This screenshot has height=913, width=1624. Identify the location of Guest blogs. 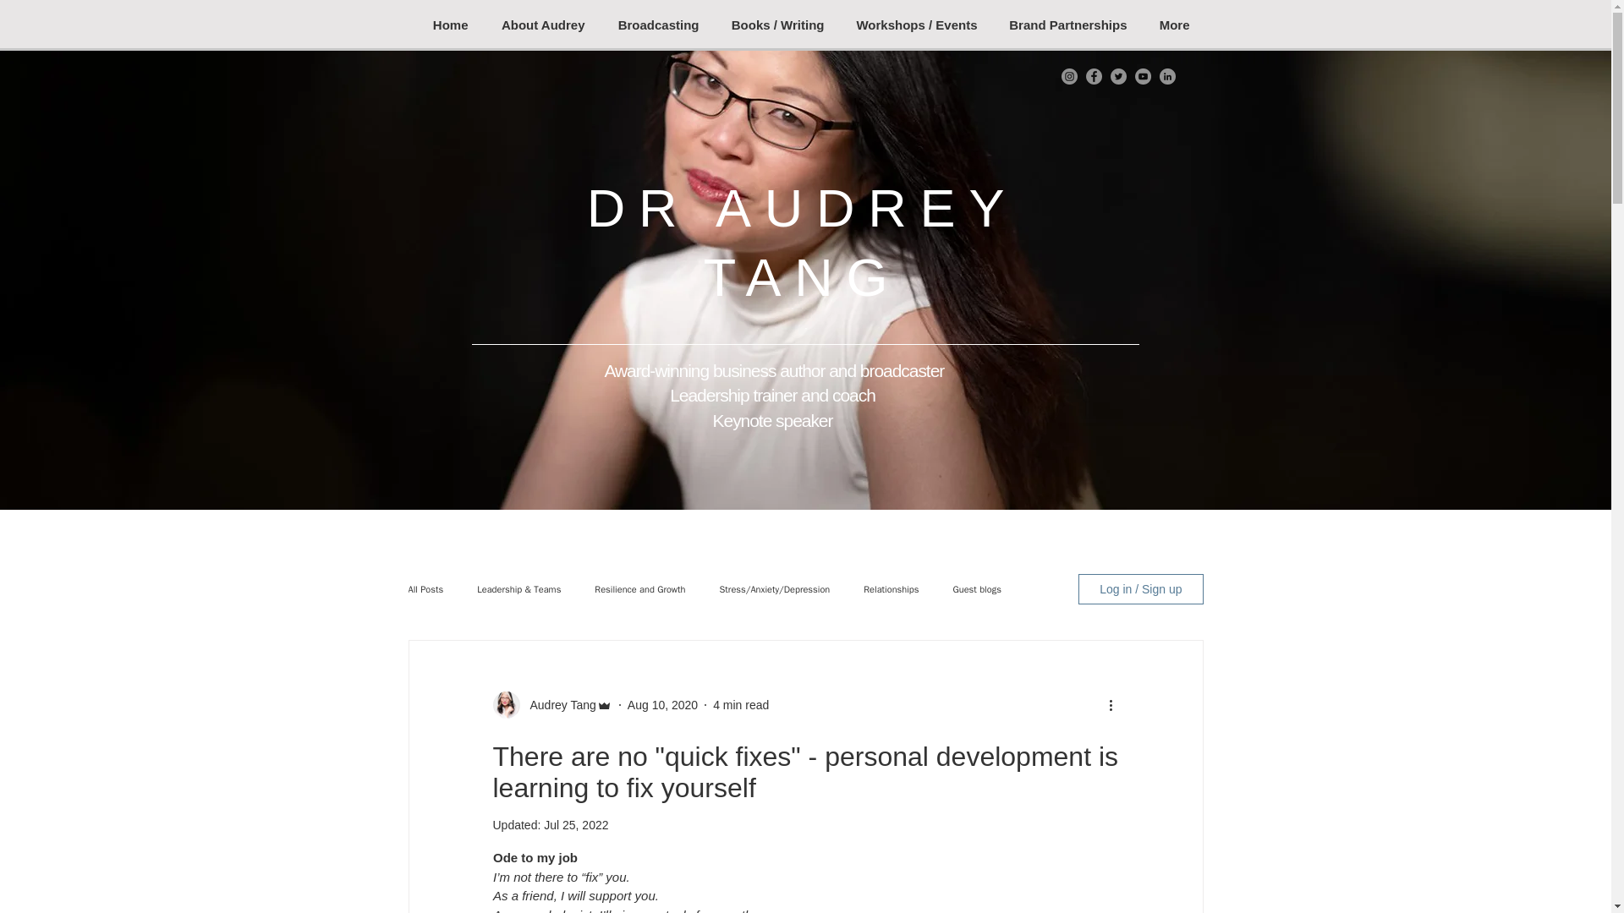
(976, 590).